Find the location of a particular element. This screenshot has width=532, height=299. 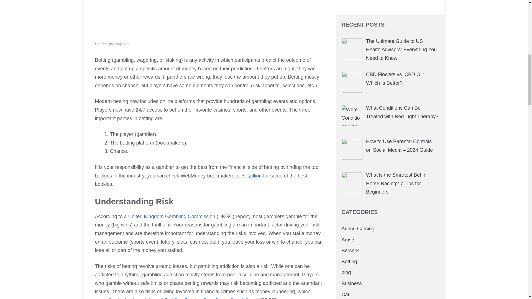

Association of Certified Gaming Compliance Specialists is located at coordinates (193, 298).